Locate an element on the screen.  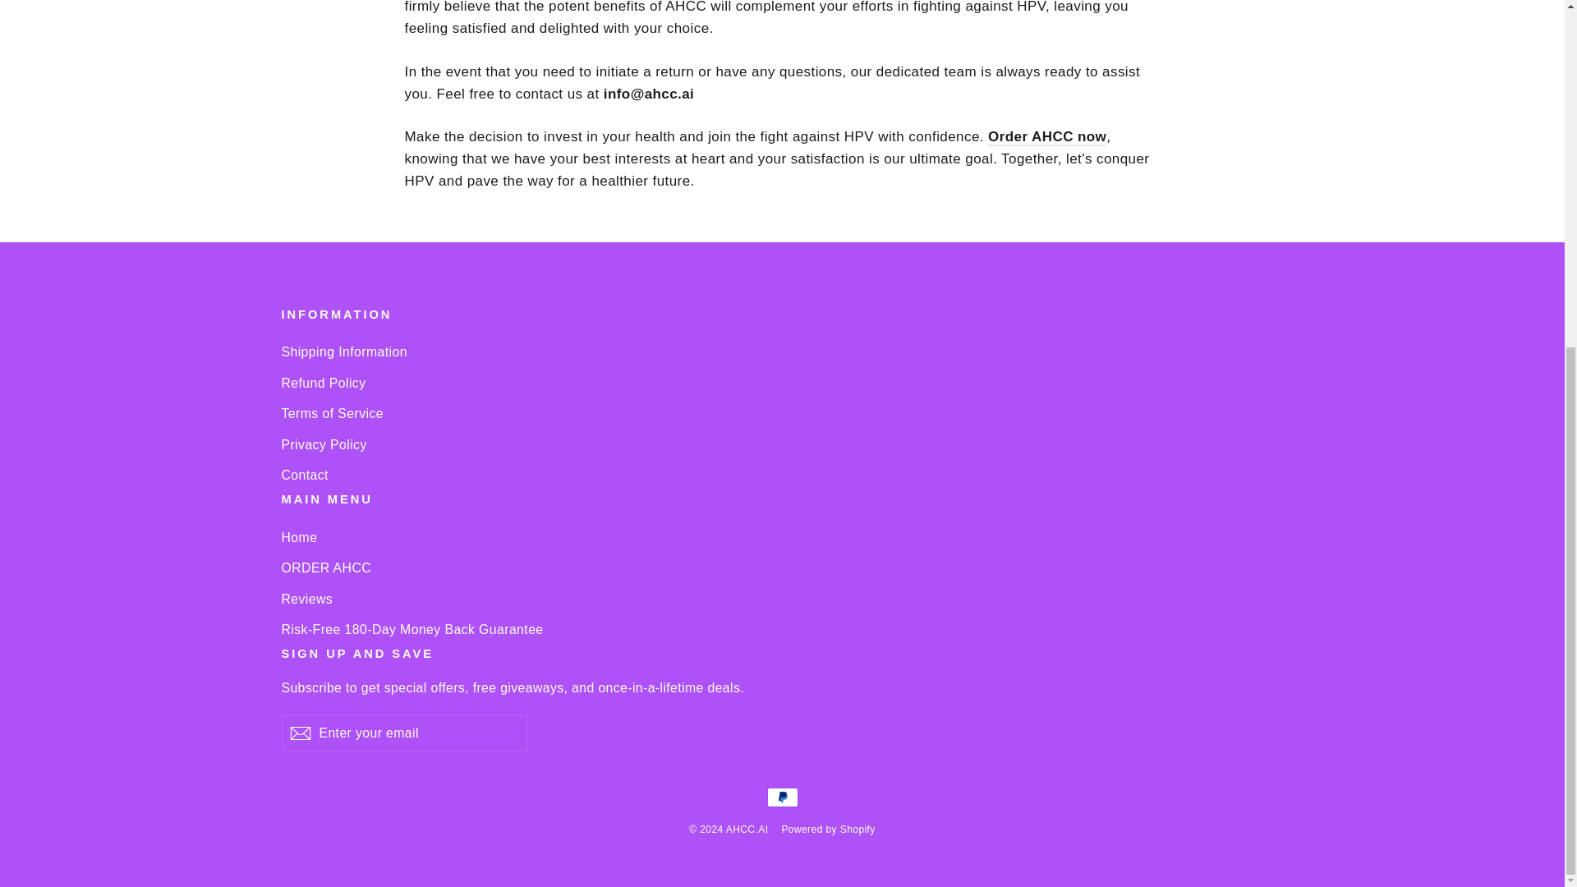
Powered by Shopify is located at coordinates (828, 830).